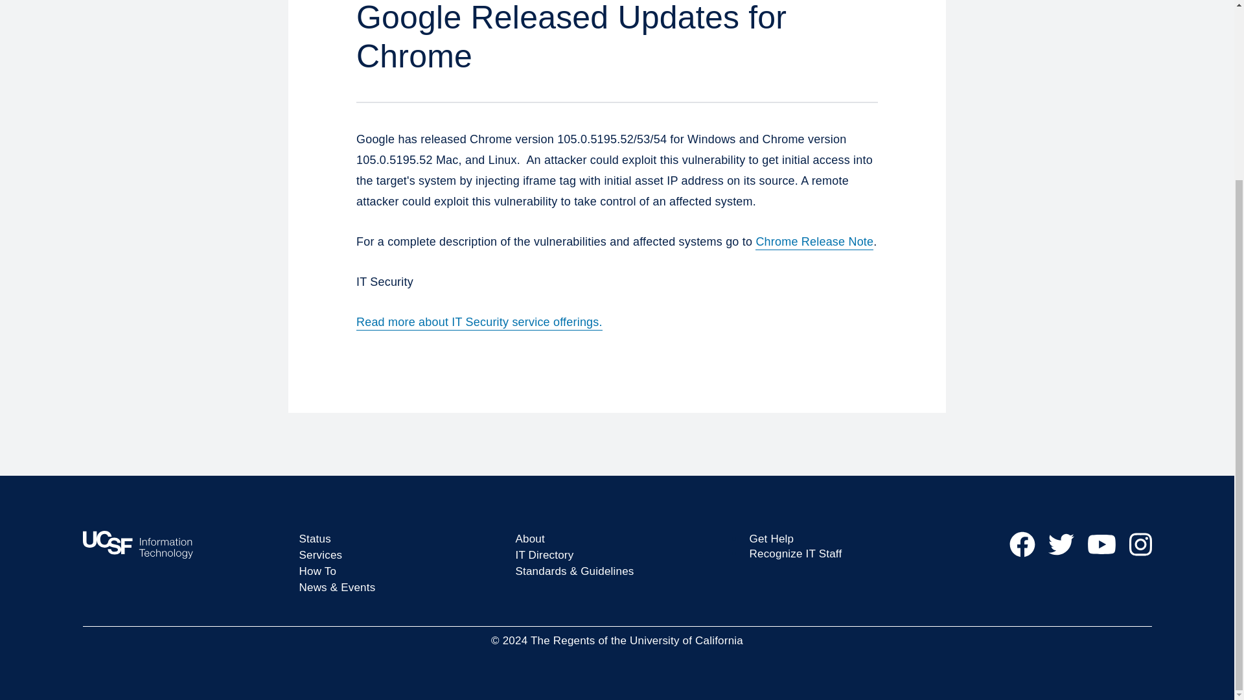  Describe the element at coordinates (318, 571) in the screenshot. I see `How To` at that location.